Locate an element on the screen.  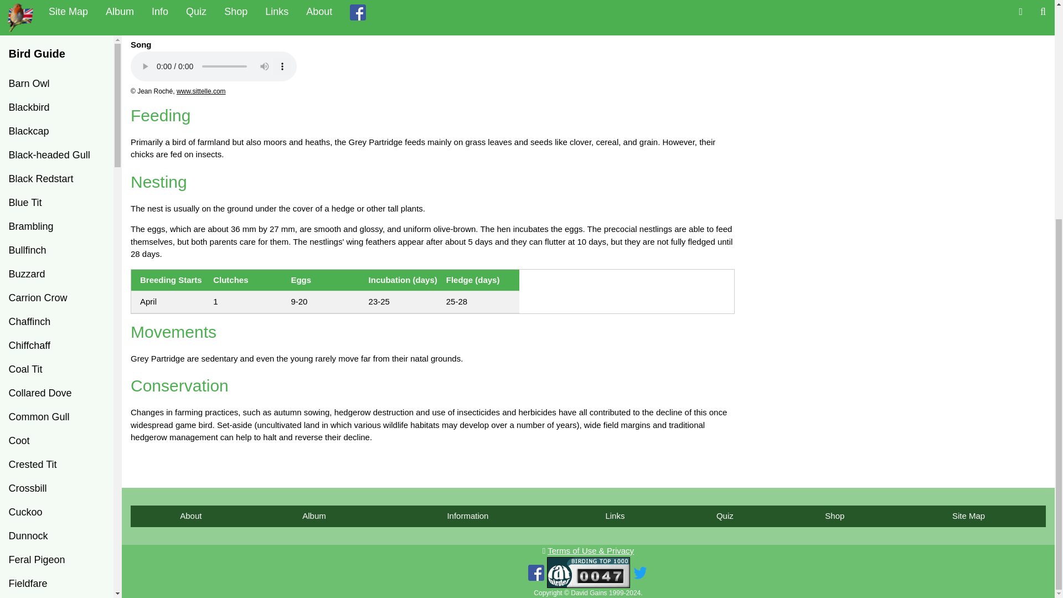
Goshawk is located at coordinates (56, 338).